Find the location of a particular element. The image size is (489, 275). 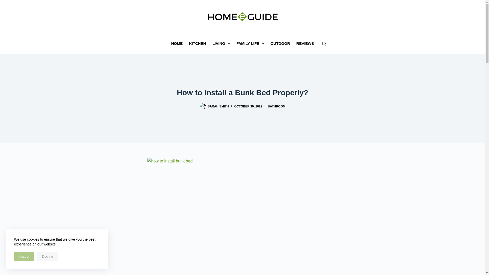

Posts by Sarah Smith is located at coordinates (218, 106).